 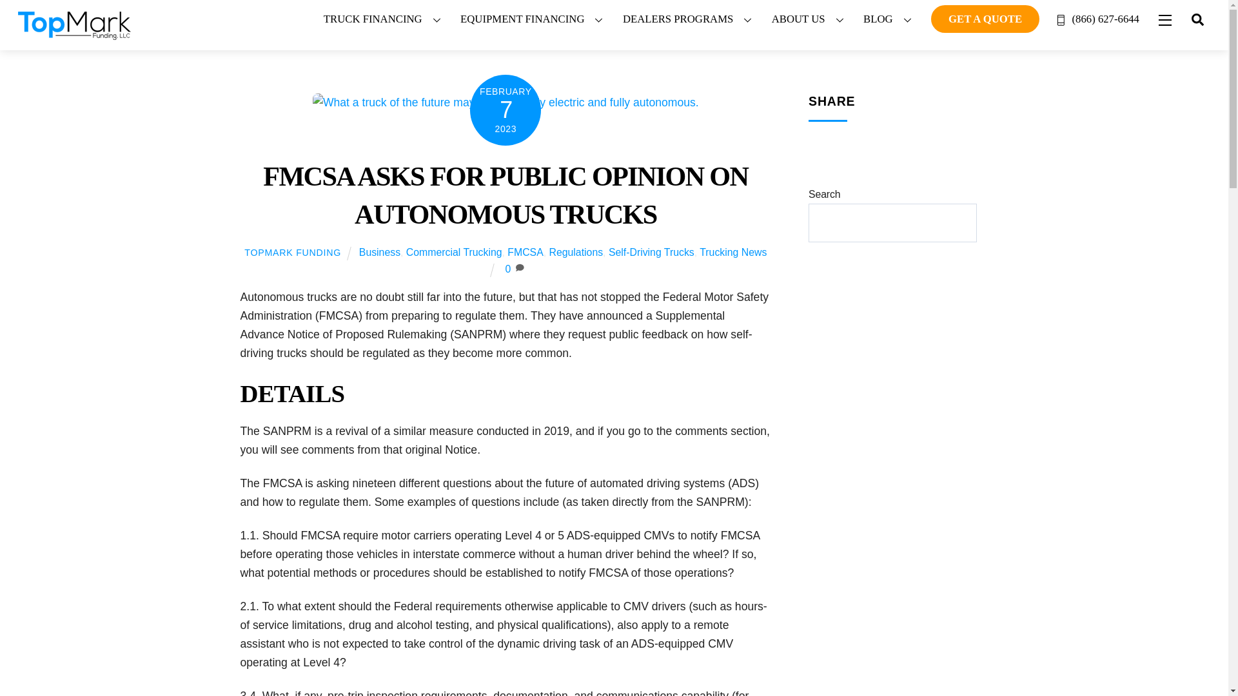 What do you see at coordinates (75, 35) in the screenshot?
I see `TopMark Funding` at bounding box center [75, 35].